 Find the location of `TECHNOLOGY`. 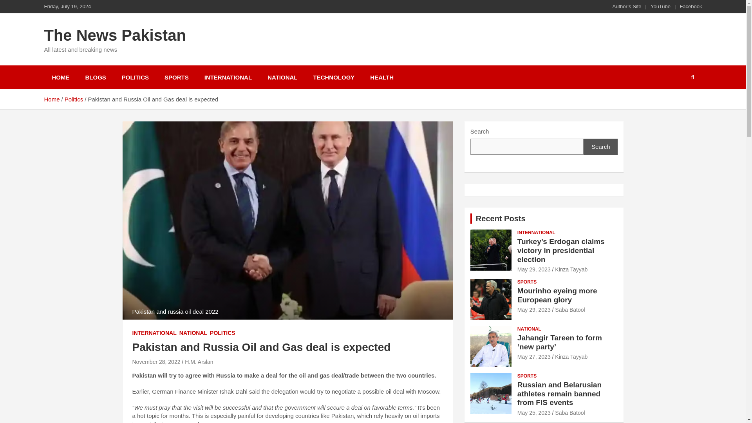

TECHNOLOGY is located at coordinates (334, 77).